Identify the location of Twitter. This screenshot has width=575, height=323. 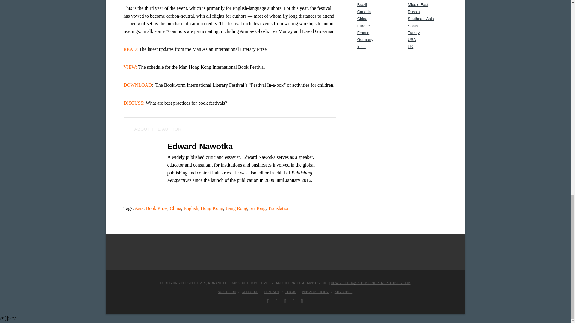
(277, 301).